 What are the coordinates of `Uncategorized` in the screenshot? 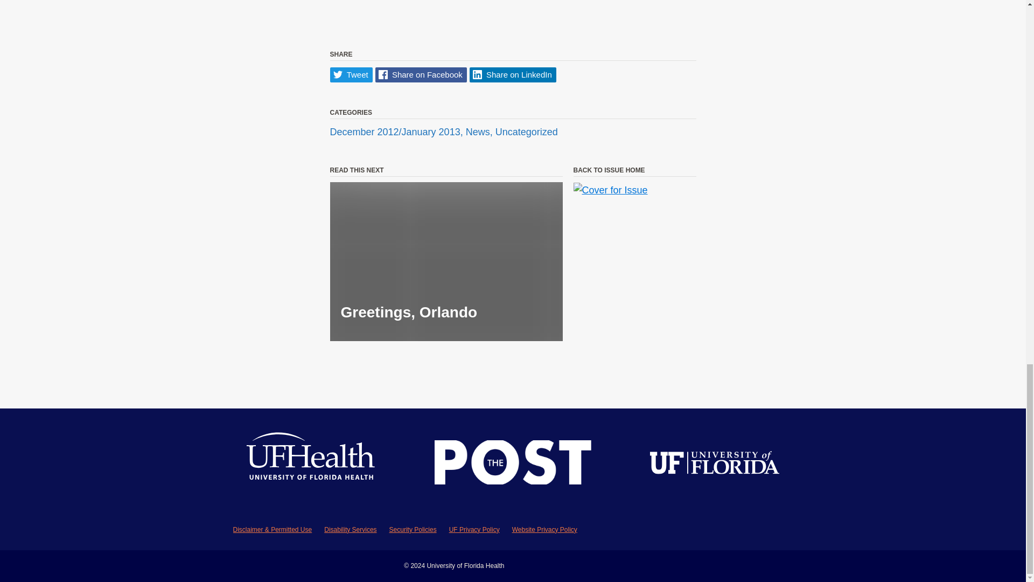 It's located at (527, 131).